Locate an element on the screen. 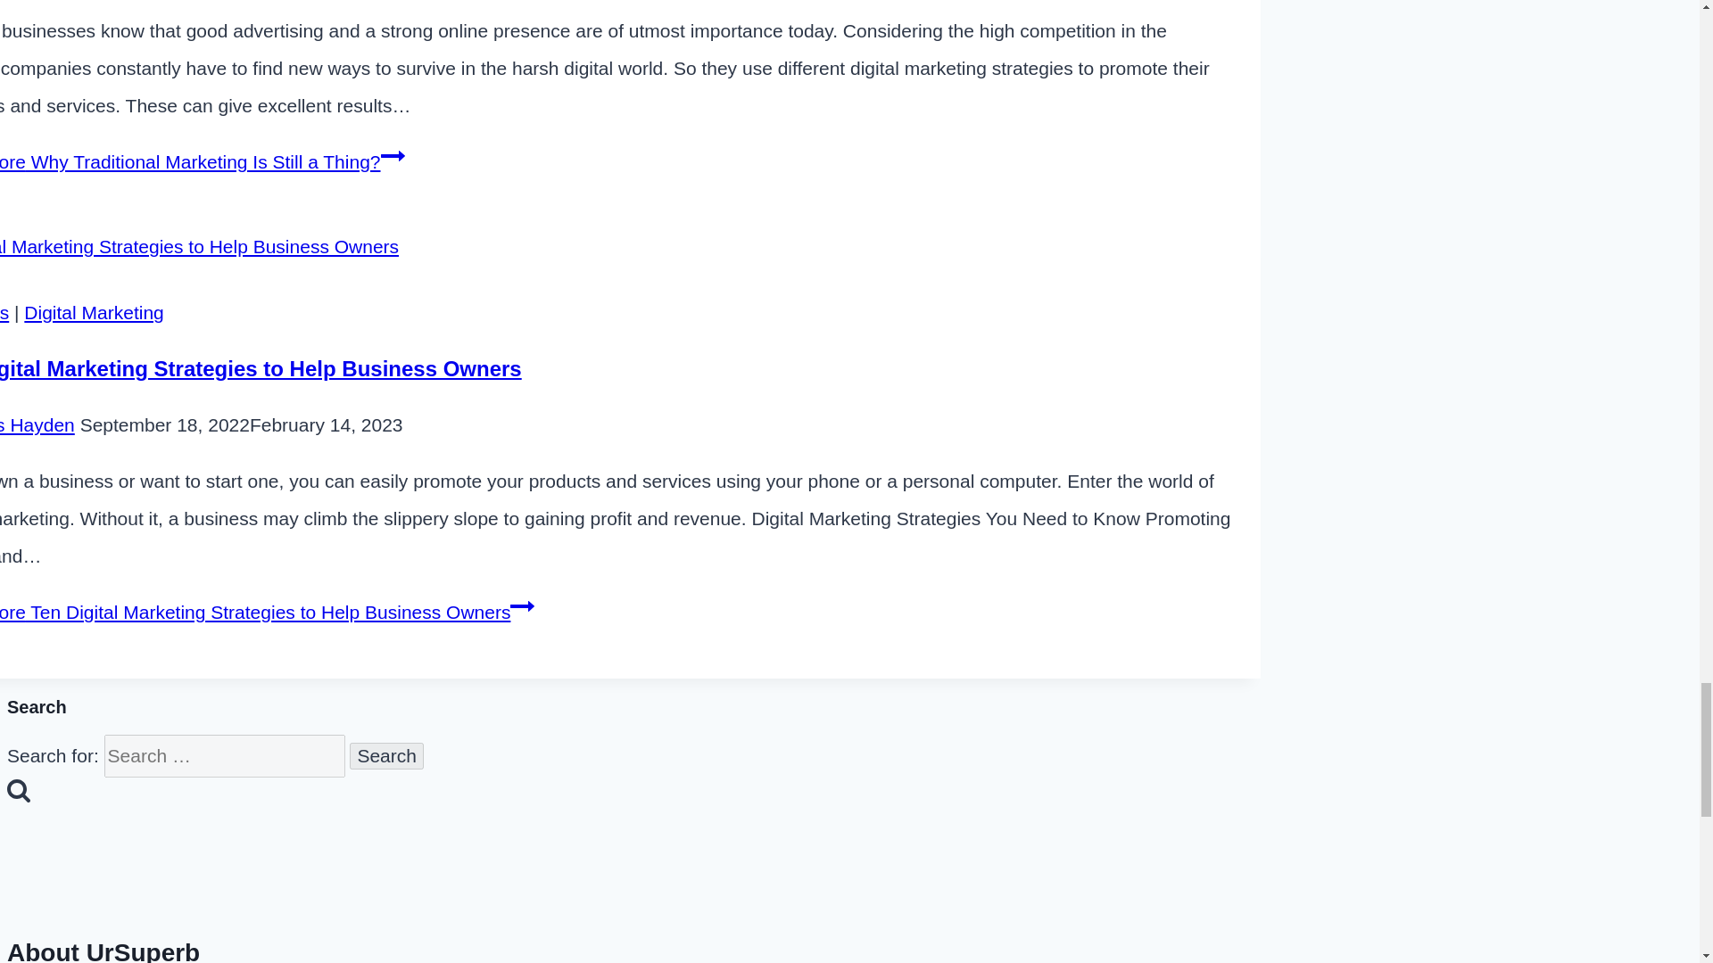 The height and width of the screenshot is (963, 1713). Digital Marketing is located at coordinates (93, 312).